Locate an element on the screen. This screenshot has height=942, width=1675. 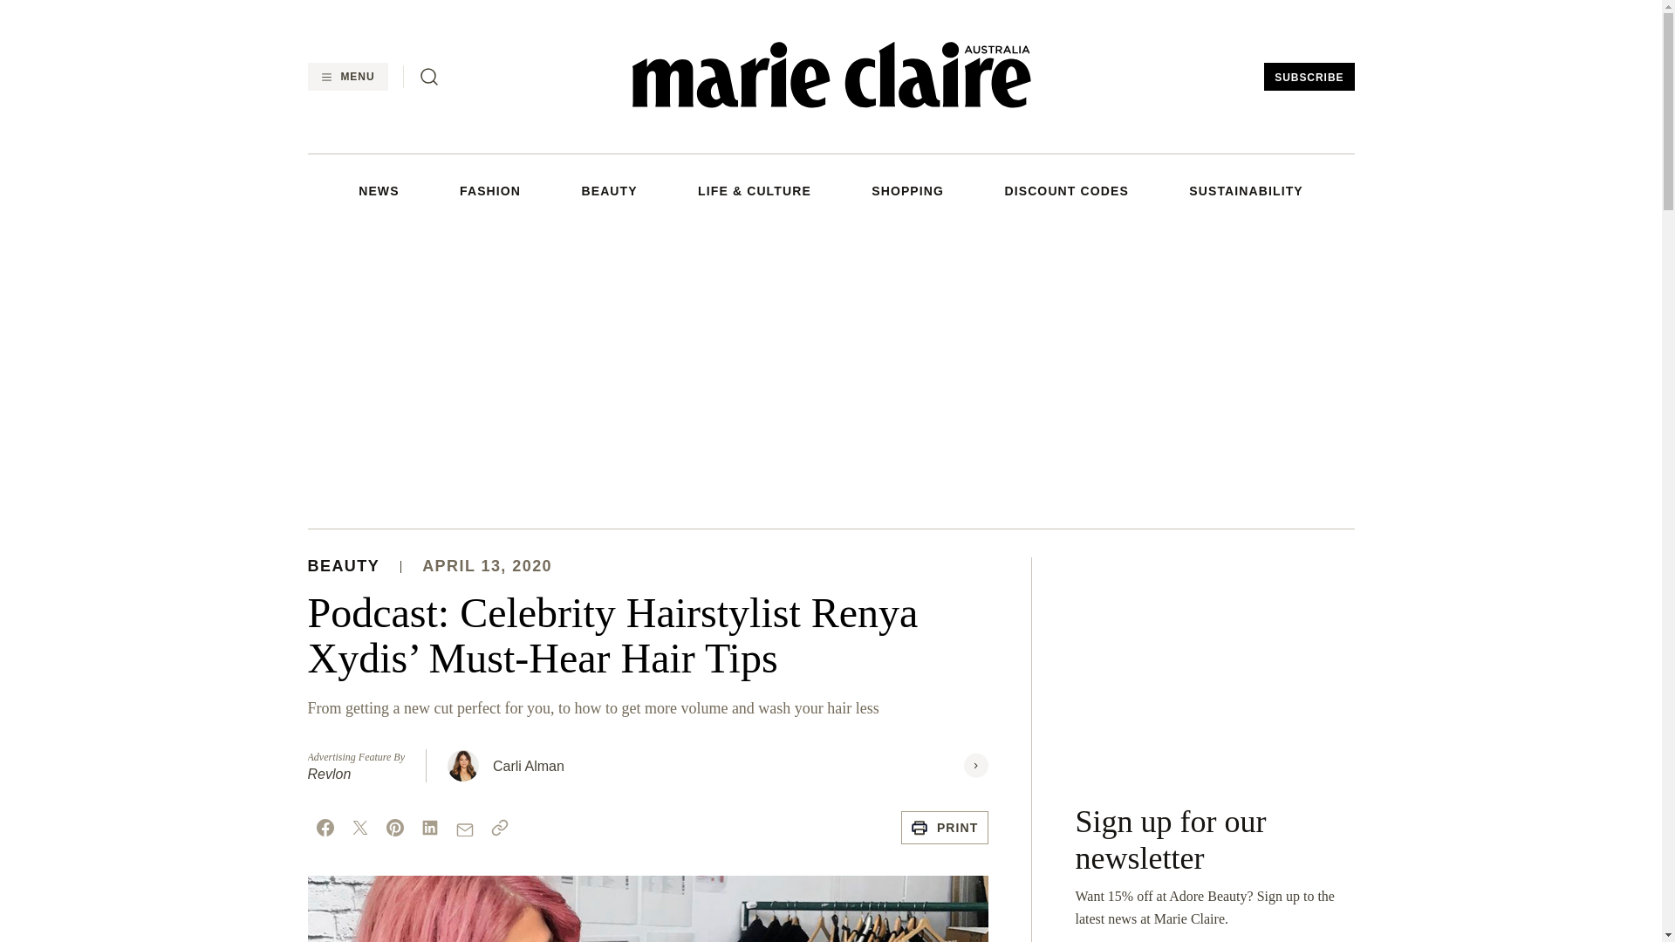
NEWS is located at coordinates (378, 190).